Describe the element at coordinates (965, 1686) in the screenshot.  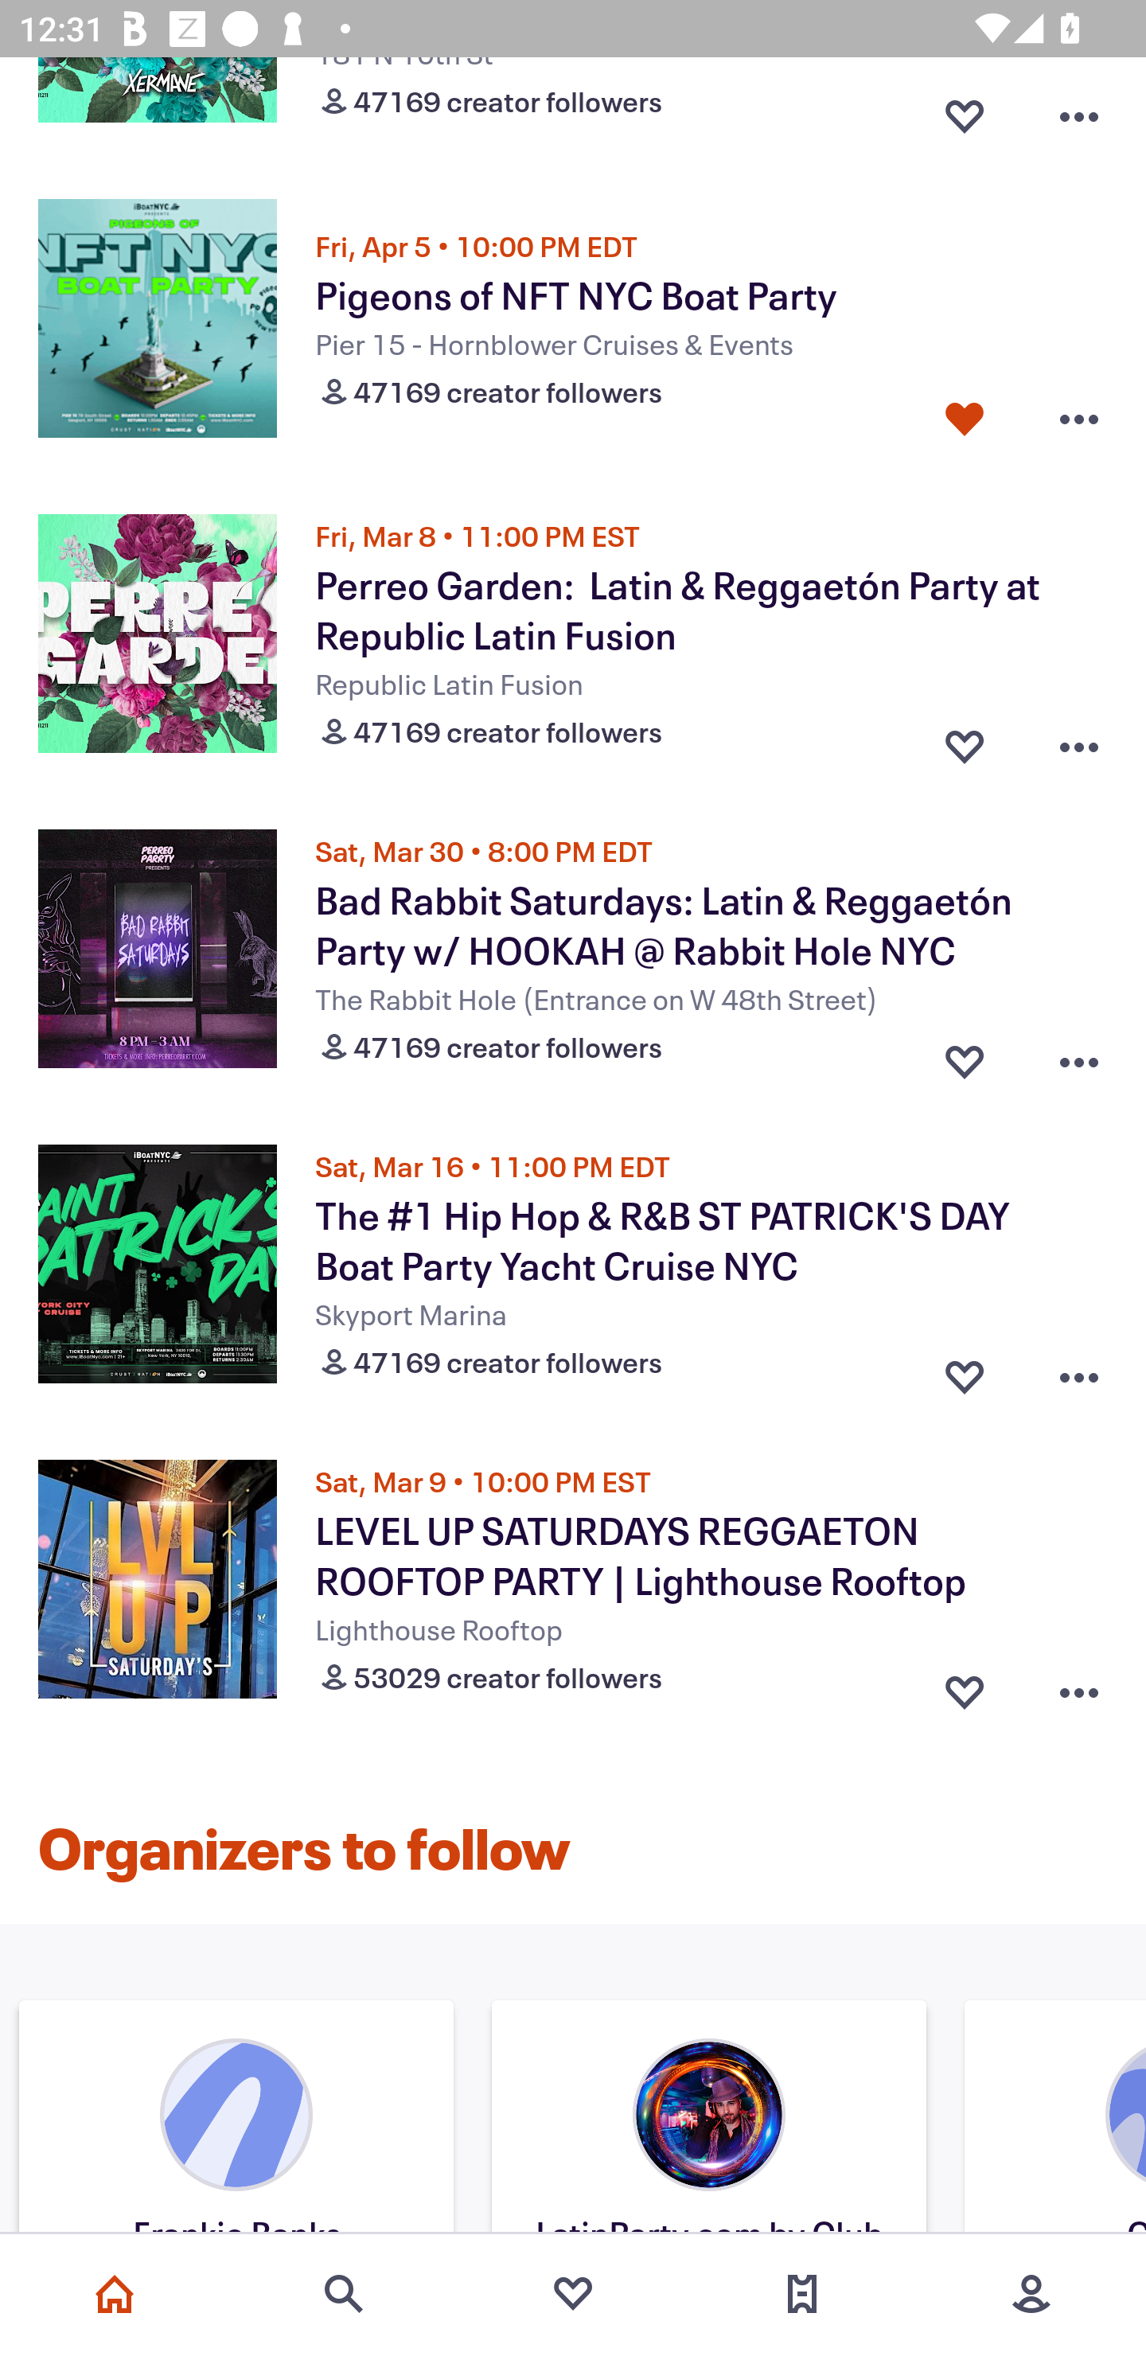
I see `Favorite button` at that location.